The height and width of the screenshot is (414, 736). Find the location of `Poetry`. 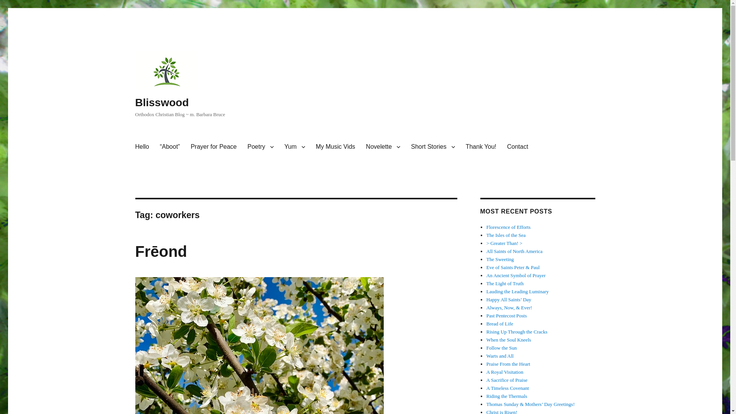

Poetry is located at coordinates (260, 146).